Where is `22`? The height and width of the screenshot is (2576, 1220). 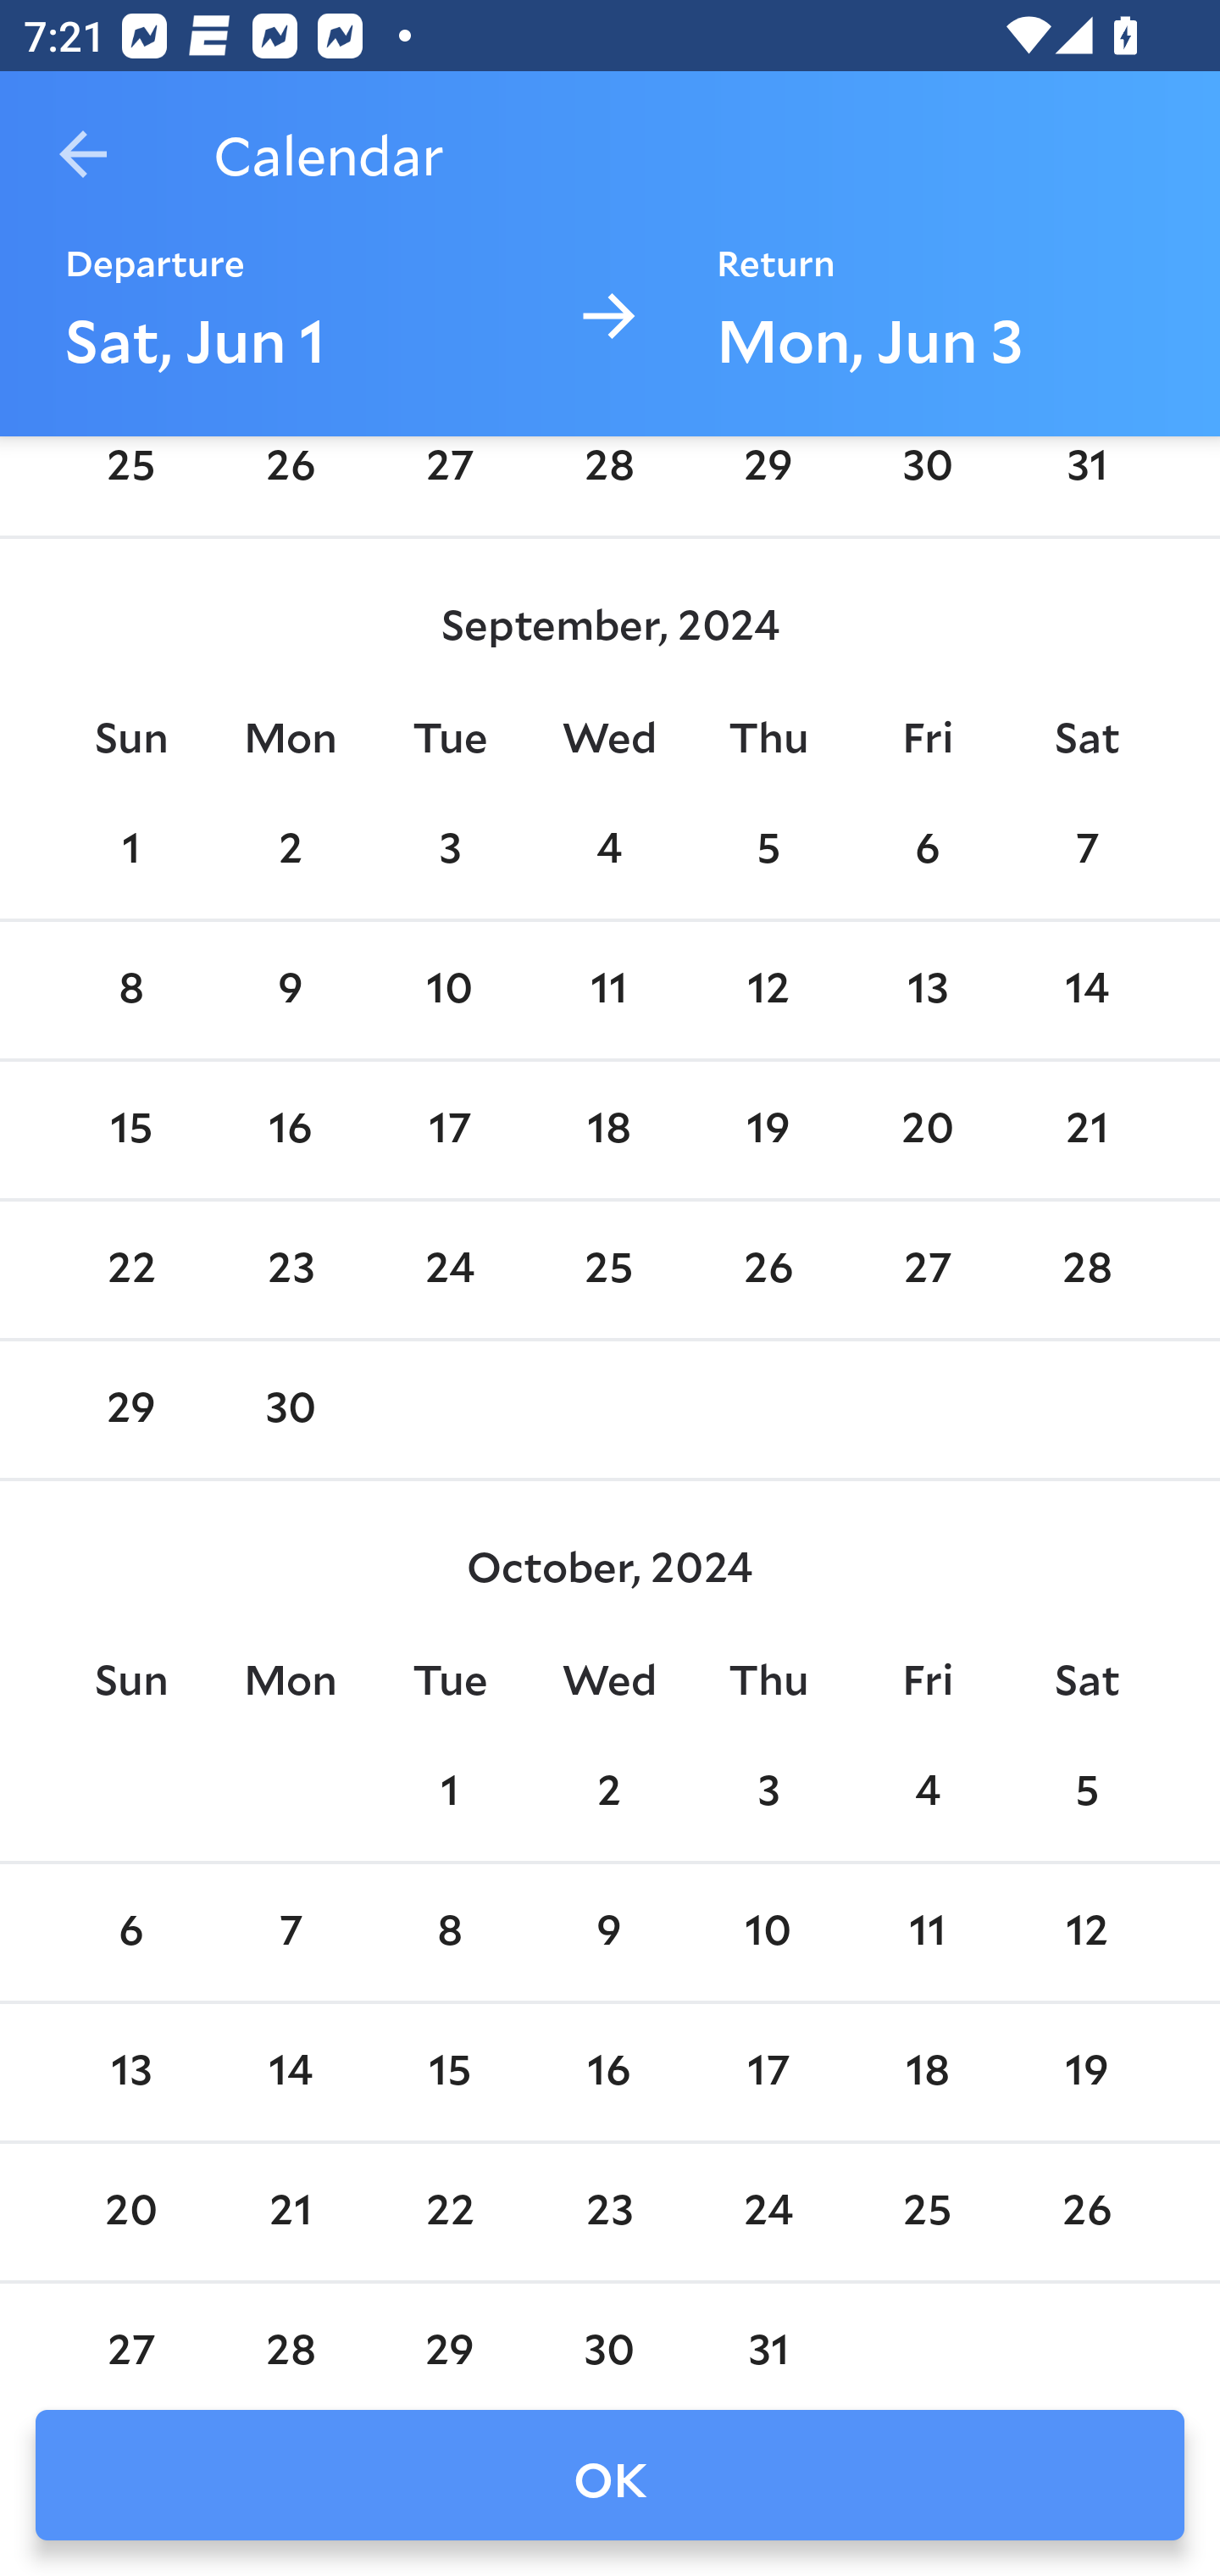
22 is located at coordinates (130, 1269).